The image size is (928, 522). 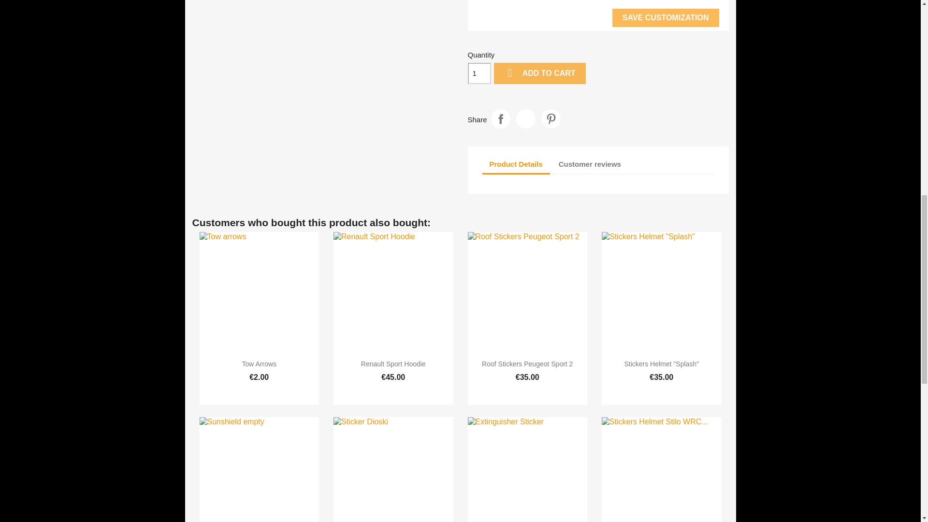 What do you see at coordinates (525, 118) in the screenshot?
I see `Tweet` at bounding box center [525, 118].